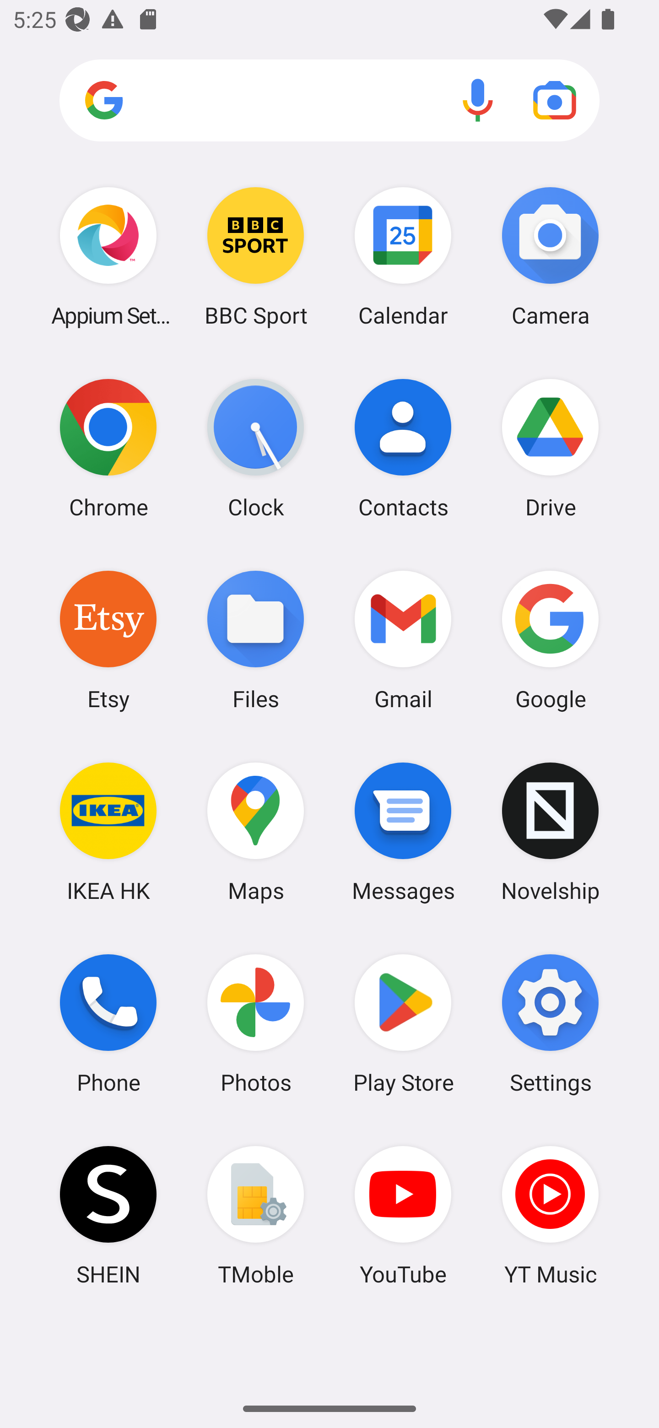 The width and height of the screenshot is (659, 1428). What do you see at coordinates (403, 448) in the screenshot?
I see `Contacts` at bounding box center [403, 448].